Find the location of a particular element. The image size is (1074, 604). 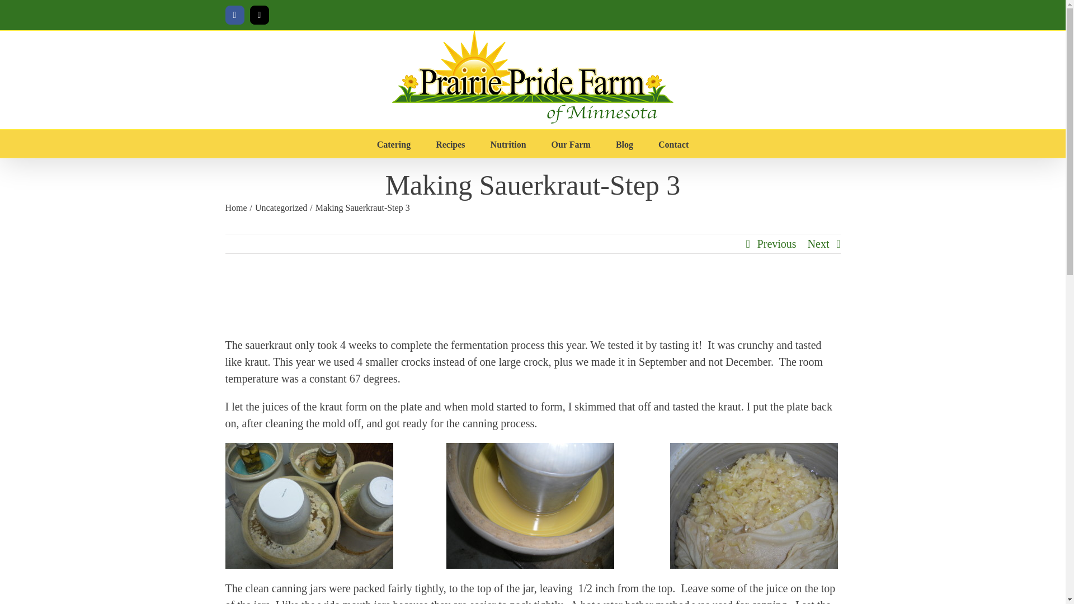

X is located at coordinates (258, 15).